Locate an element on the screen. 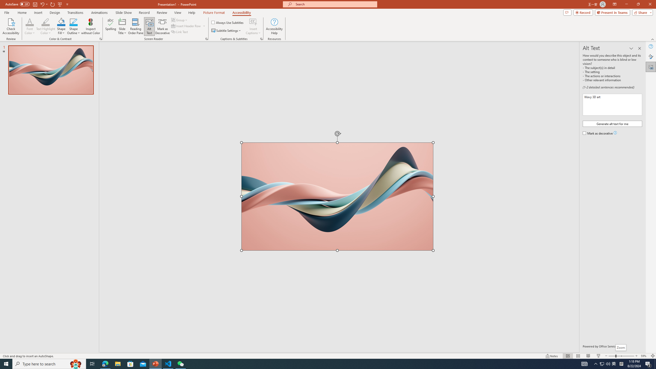 The image size is (656, 369). Format Picture is located at coordinates (651, 56).